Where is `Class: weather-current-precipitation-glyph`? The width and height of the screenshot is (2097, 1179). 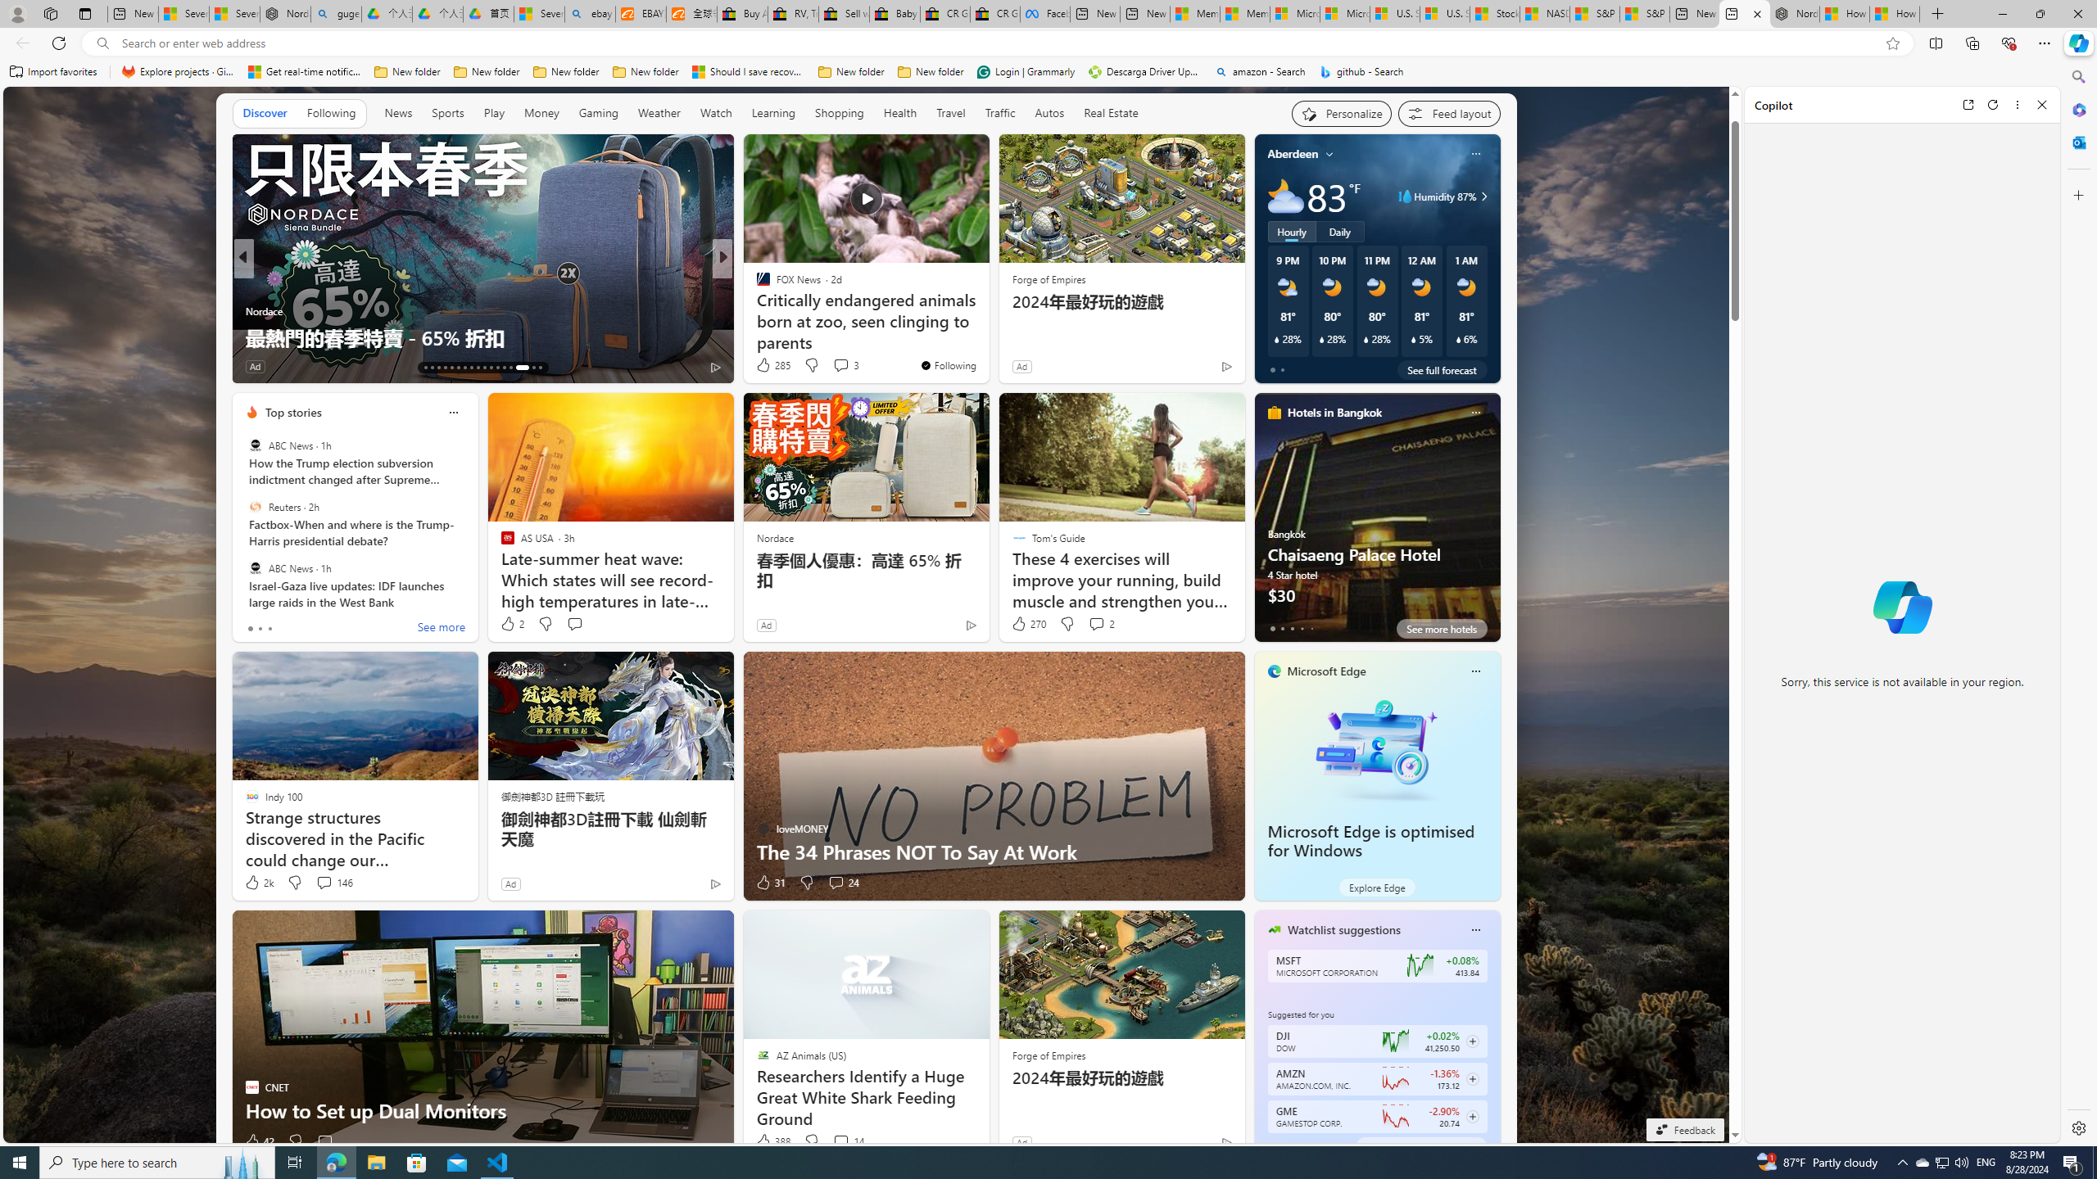 Class: weather-current-precipitation-glyph is located at coordinates (1458, 339).